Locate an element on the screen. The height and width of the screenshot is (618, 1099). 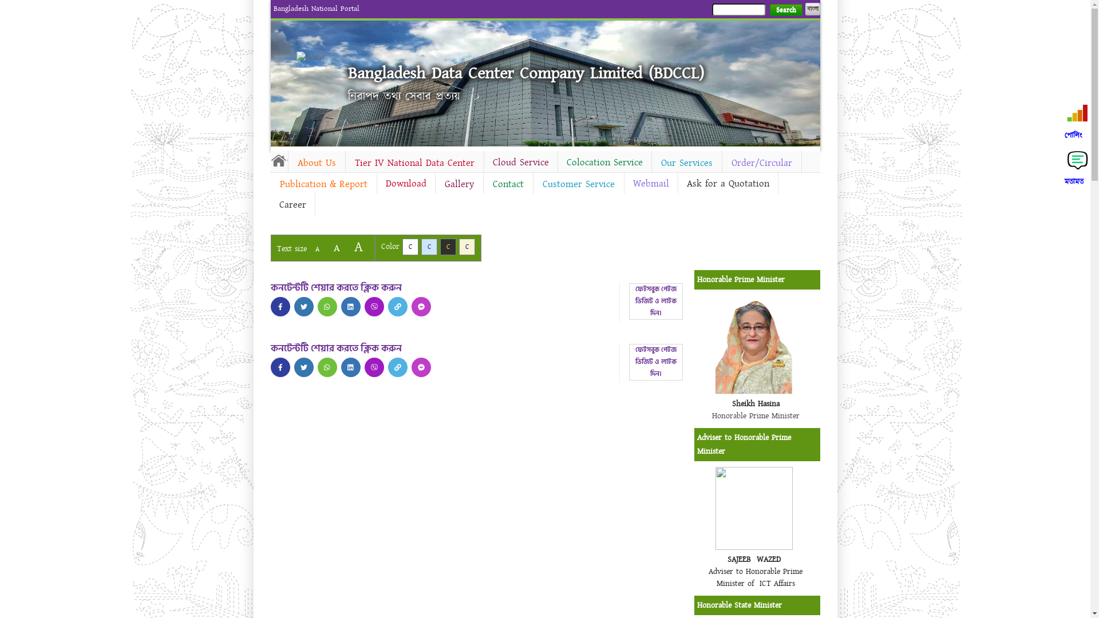
Download is located at coordinates (405, 184).